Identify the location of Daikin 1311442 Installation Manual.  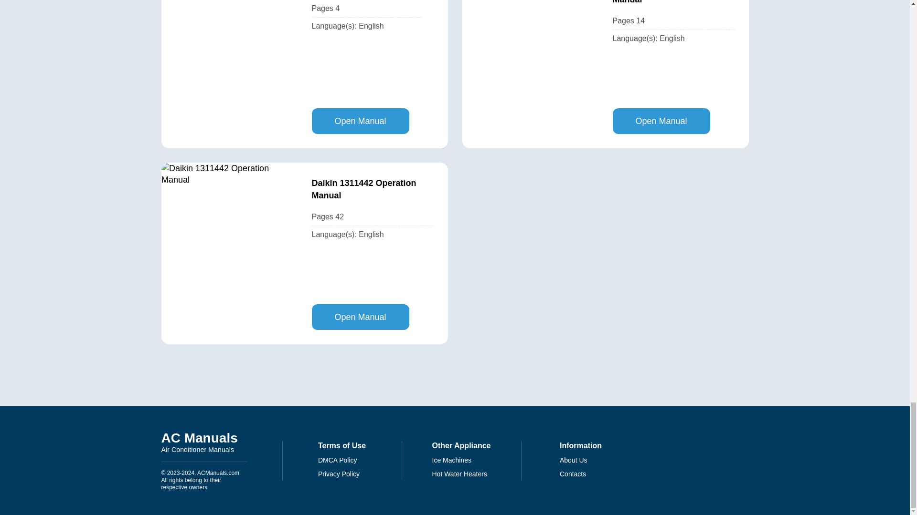
(204, 442).